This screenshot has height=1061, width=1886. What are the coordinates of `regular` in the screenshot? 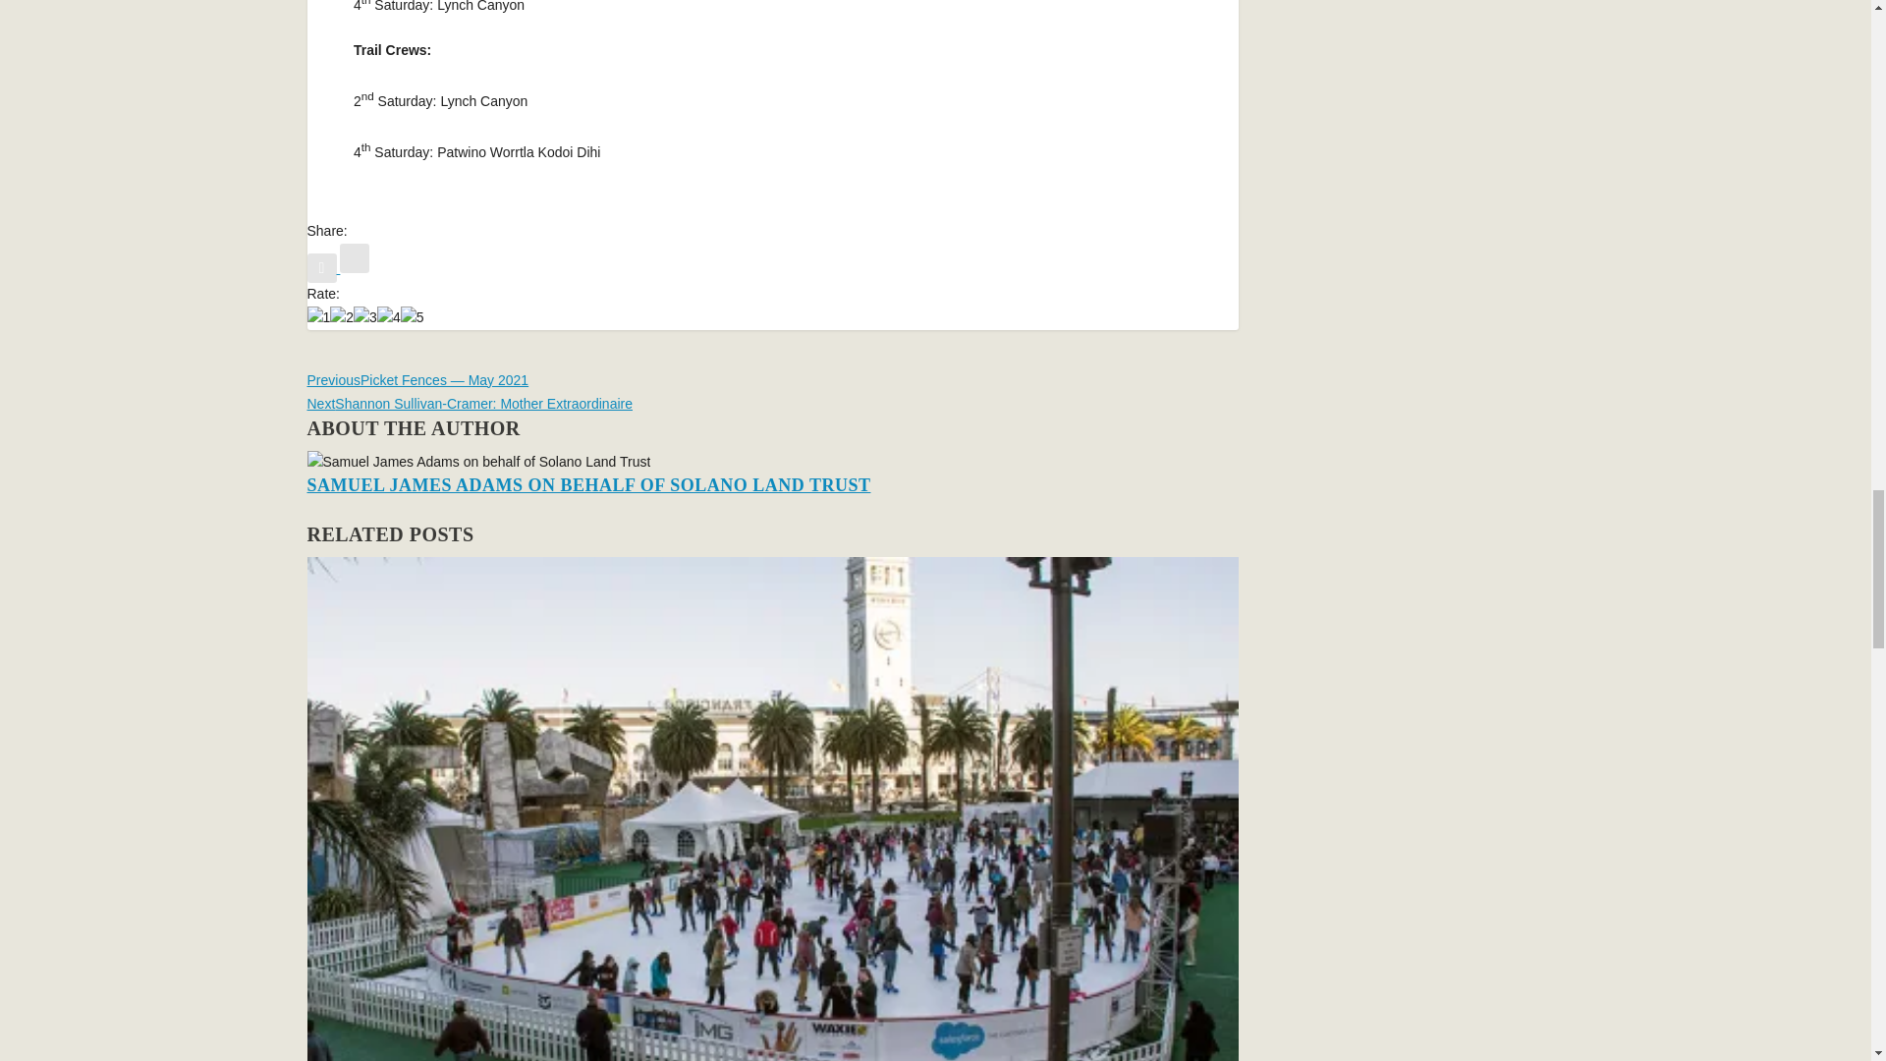 It's located at (365, 318).